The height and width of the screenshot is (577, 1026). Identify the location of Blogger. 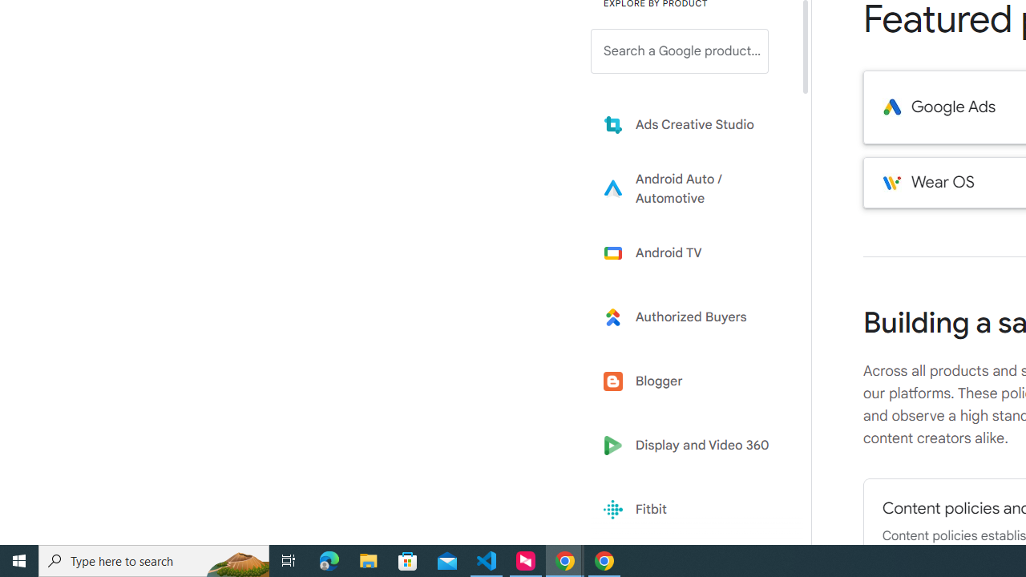
(691, 381).